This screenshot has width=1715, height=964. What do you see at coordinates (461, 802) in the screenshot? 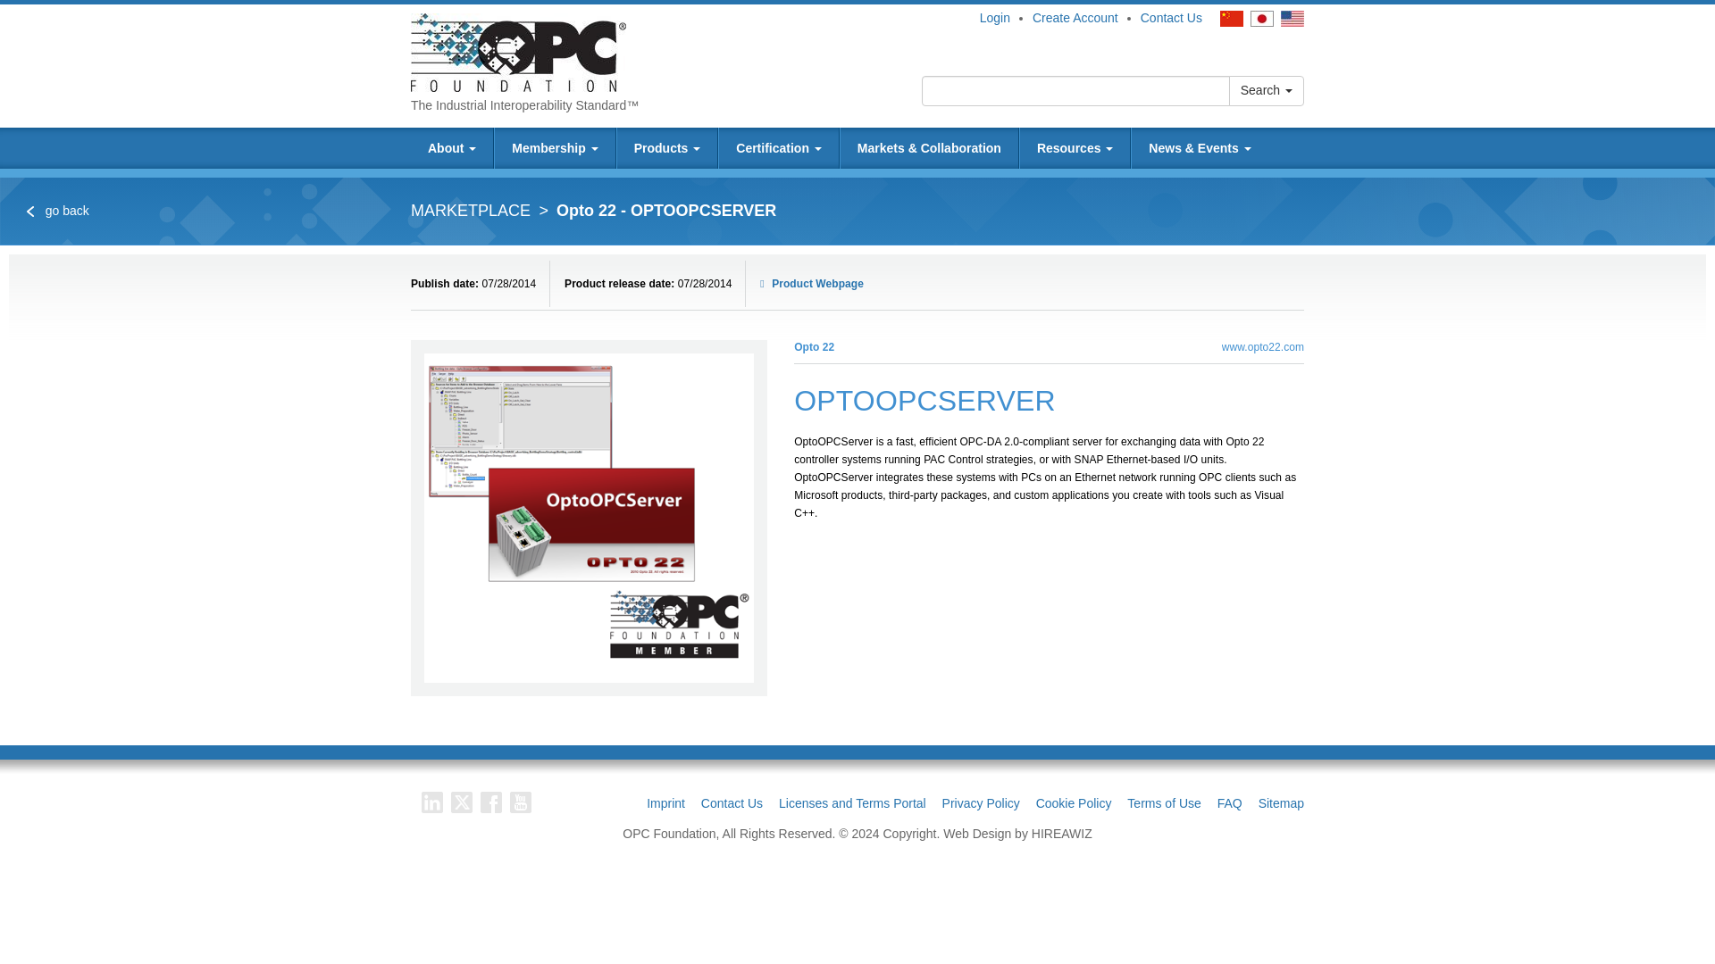
I see `Follow us on Twitter` at bounding box center [461, 802].